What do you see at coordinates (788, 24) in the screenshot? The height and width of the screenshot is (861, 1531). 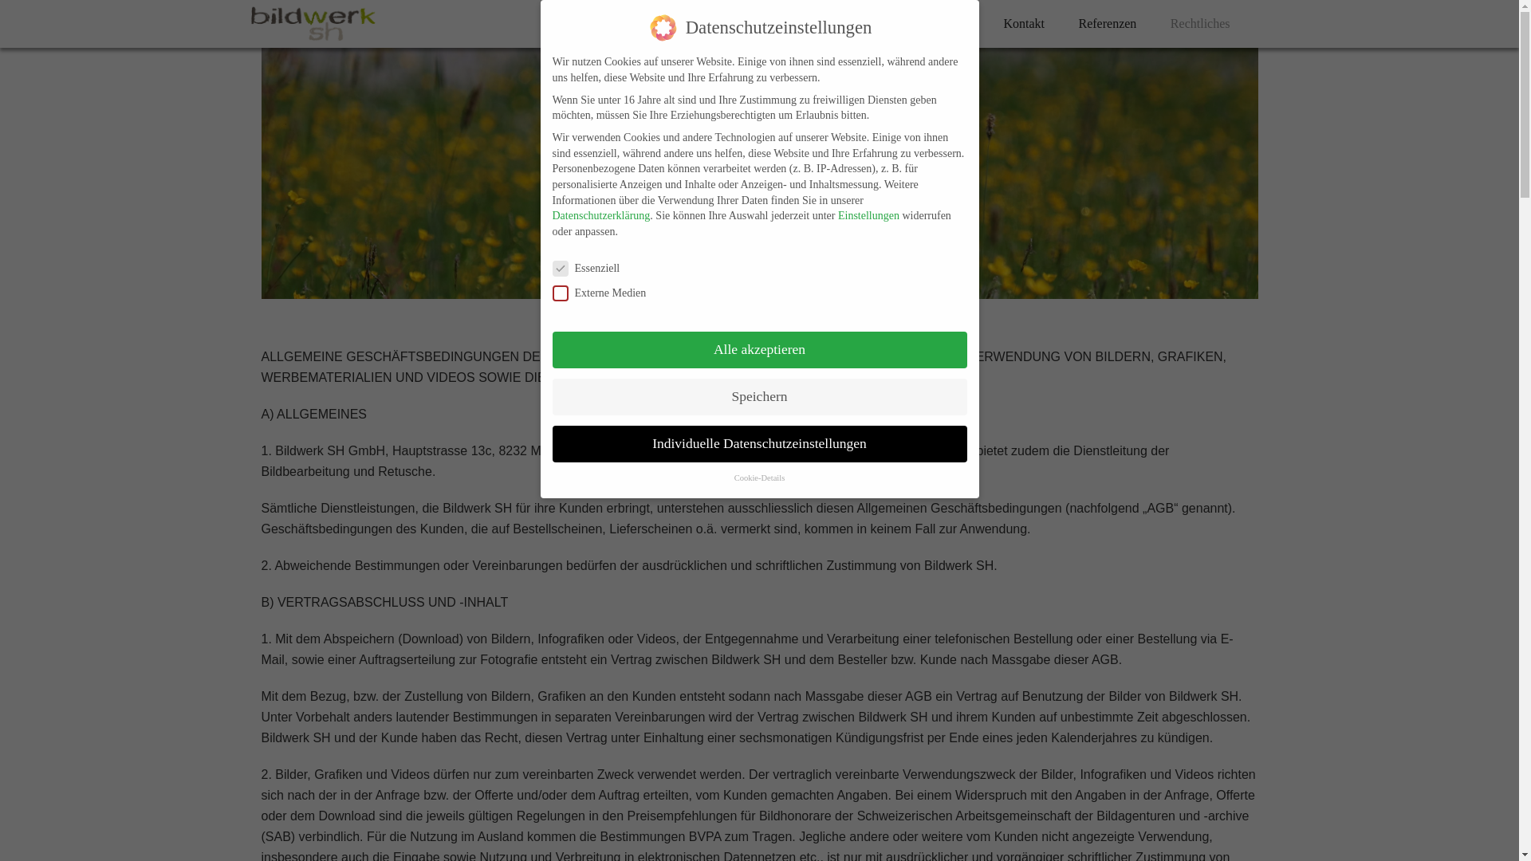 I see `Unsere Arbeiten` at bounding box center [788, 24].